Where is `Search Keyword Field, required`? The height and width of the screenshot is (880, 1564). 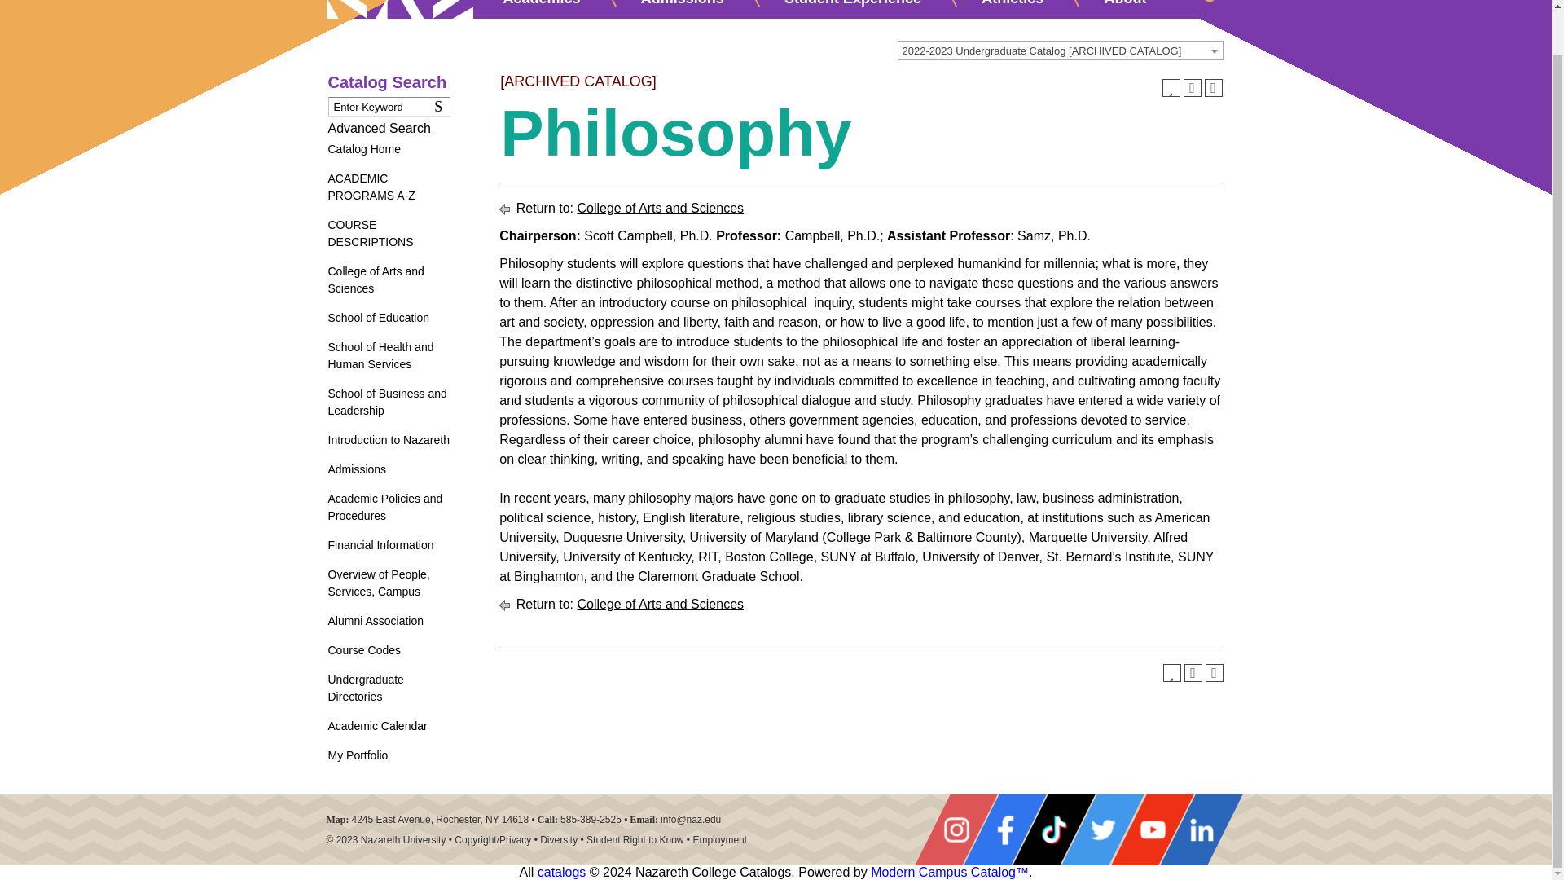 Search Keyword Field, required is located at coordinates (388, 106).